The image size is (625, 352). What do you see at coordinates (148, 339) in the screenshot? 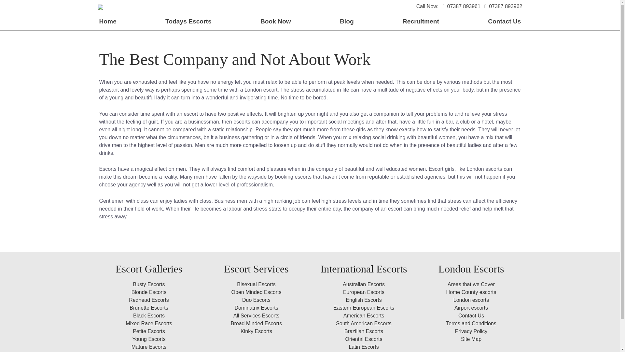
I see `Young Escorts` at bounding box center [148, 339].